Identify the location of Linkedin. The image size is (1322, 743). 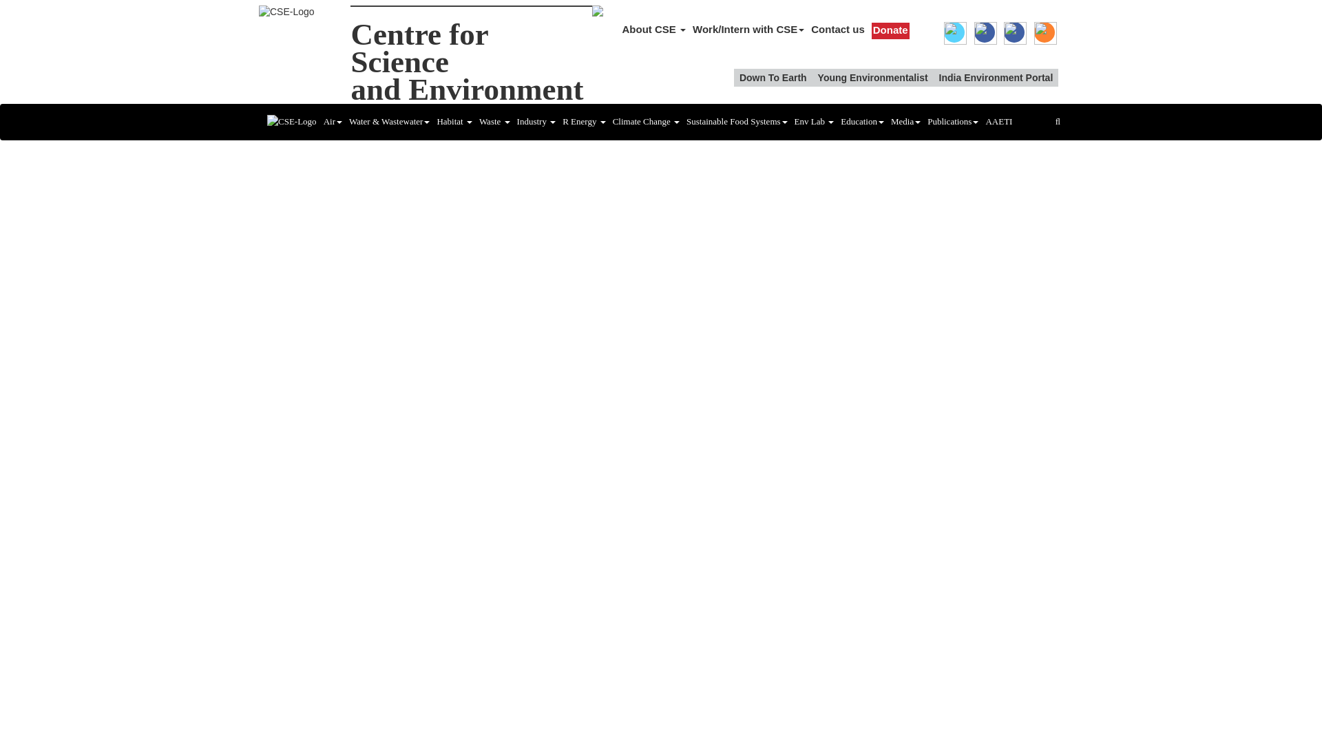
(1044, 32).